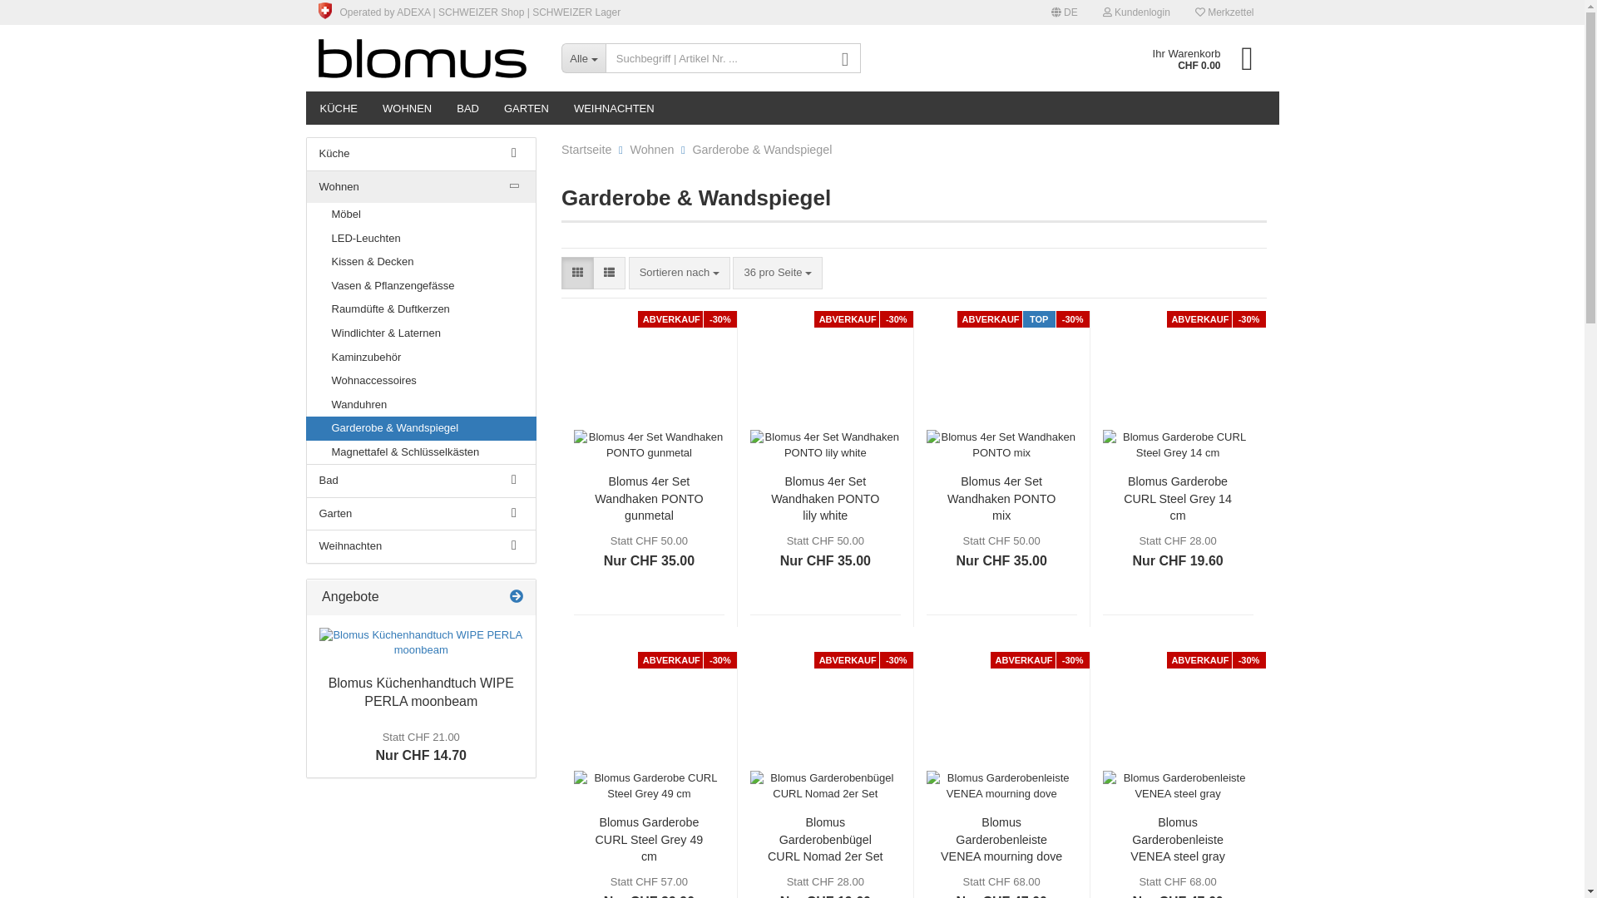 The width and height of the screenshot is (1597, 898). Describe the element at coordinates (467, 108) in the screenshot. I see `BAD` at that location.